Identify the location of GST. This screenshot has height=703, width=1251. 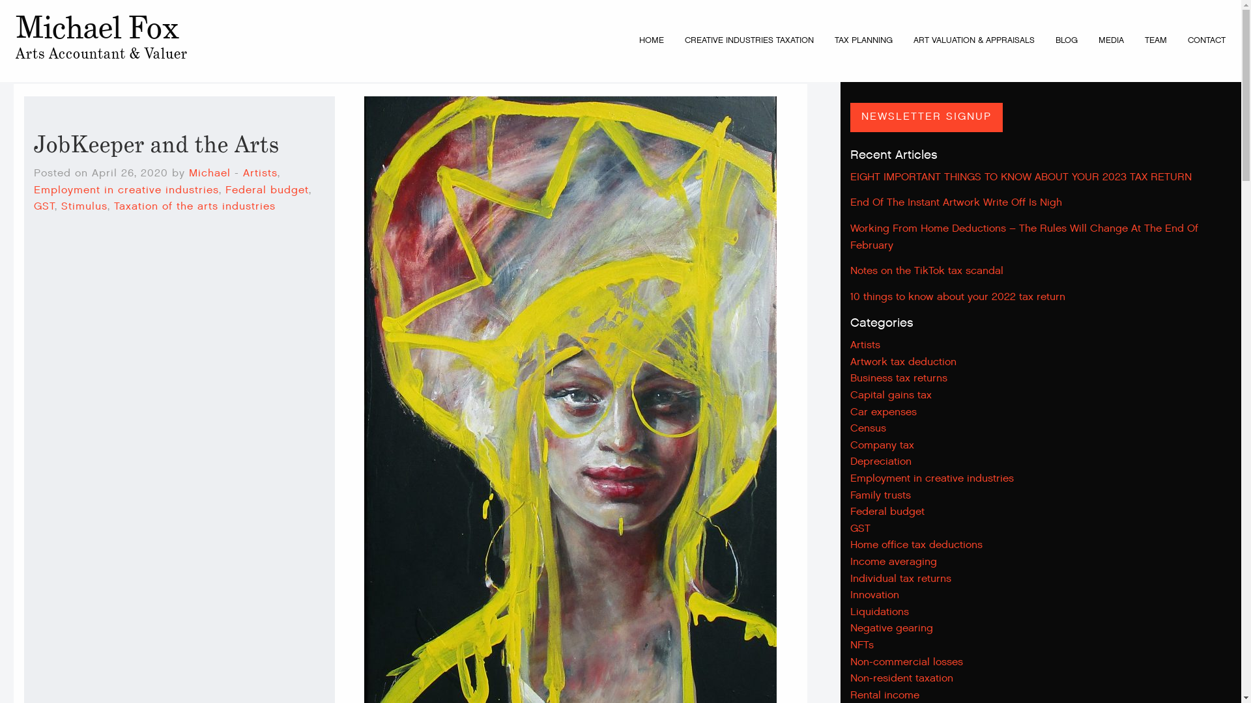
(860, 529).